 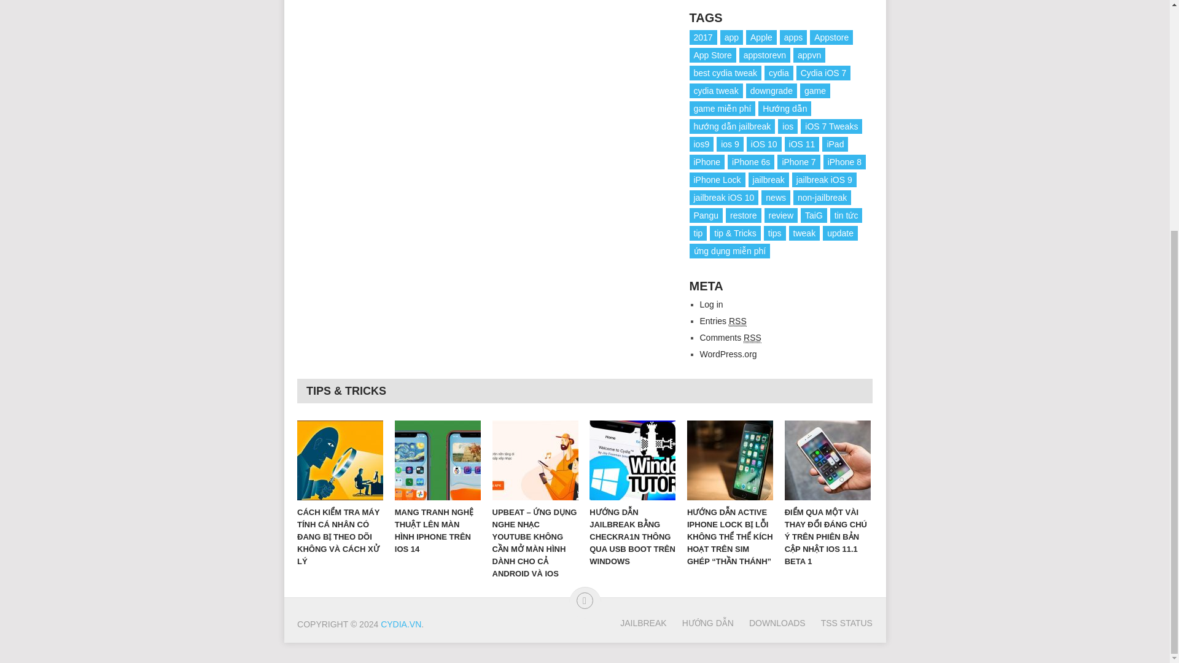 I want to click on Really Simple Syndication, so click(x=737, y=322).